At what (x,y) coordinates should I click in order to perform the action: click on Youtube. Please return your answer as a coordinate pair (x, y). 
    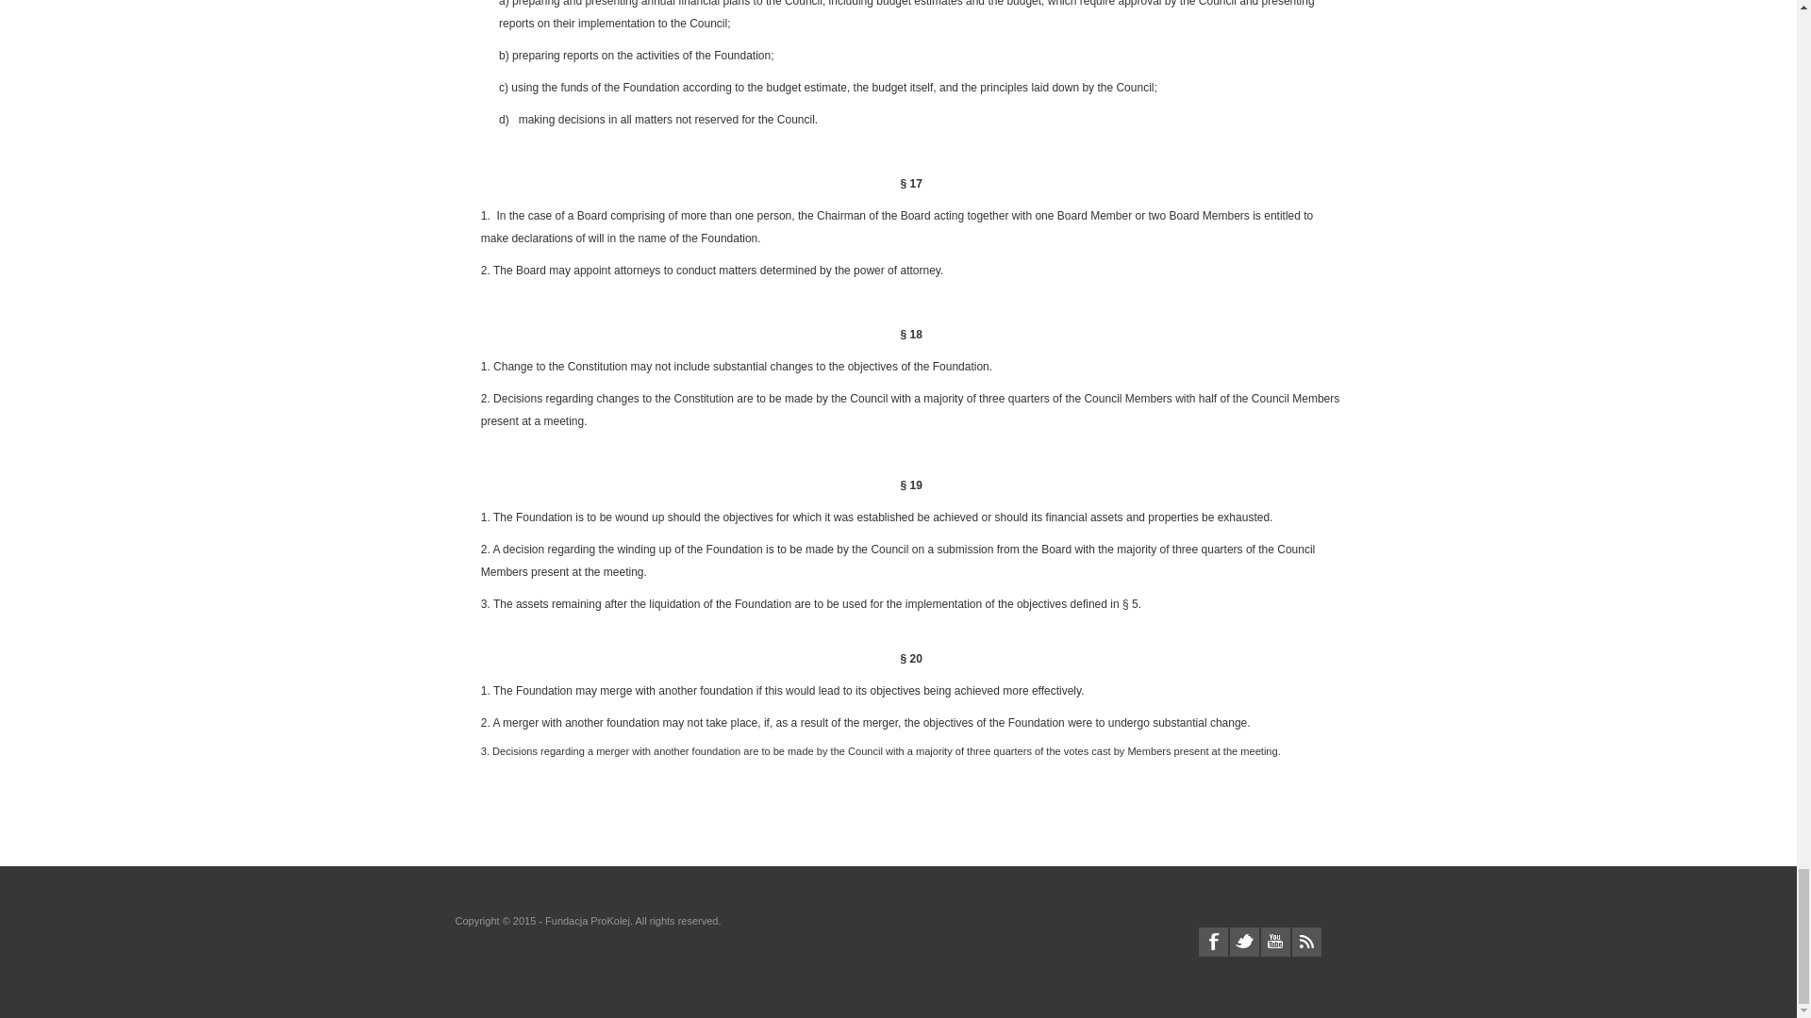
    Looking at the image, I should click on (1275, 942).